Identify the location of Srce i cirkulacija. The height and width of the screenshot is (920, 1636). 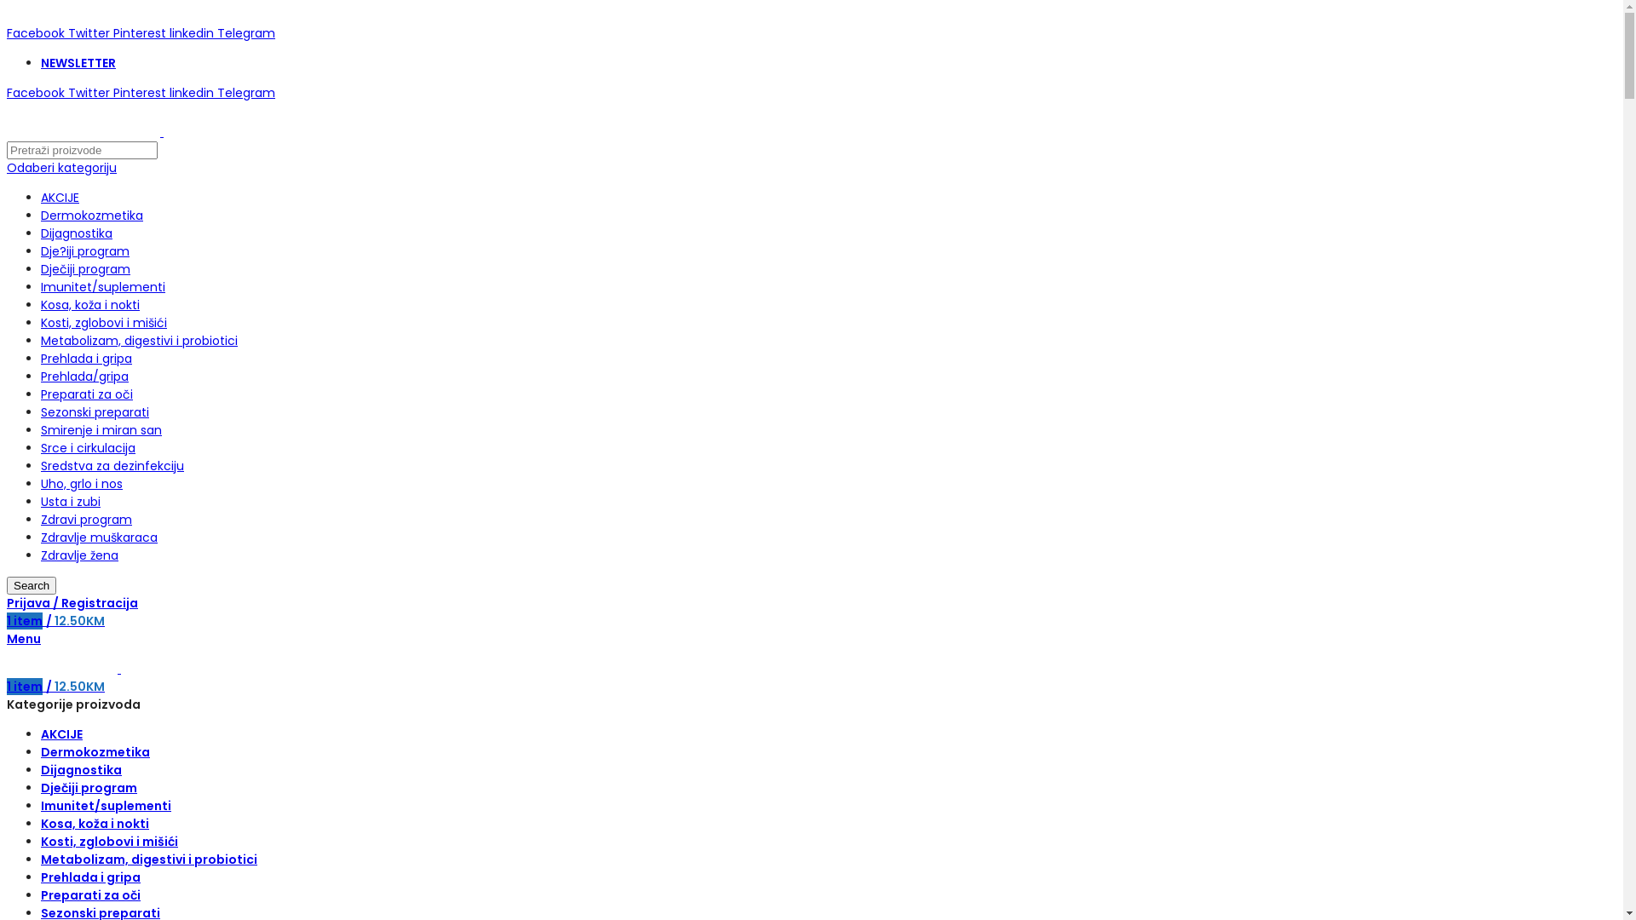
(89, 448).